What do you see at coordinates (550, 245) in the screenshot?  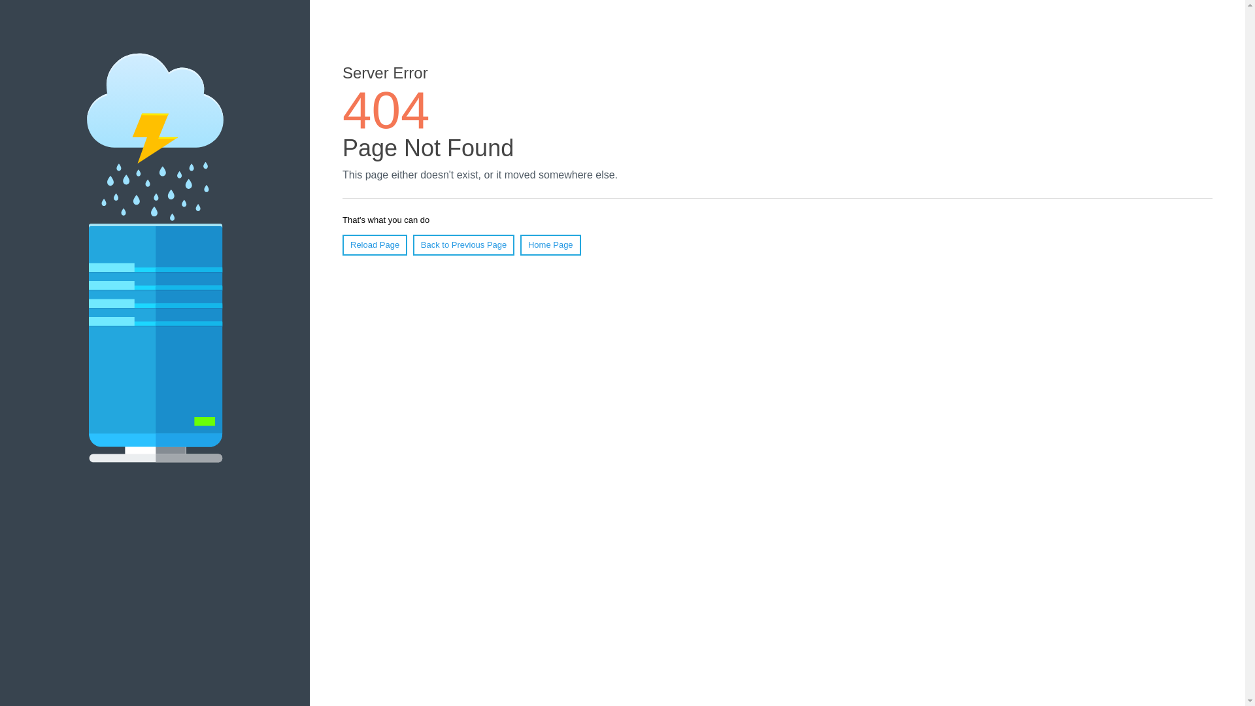 I see `Home Page` at bounding box center [550, 245].